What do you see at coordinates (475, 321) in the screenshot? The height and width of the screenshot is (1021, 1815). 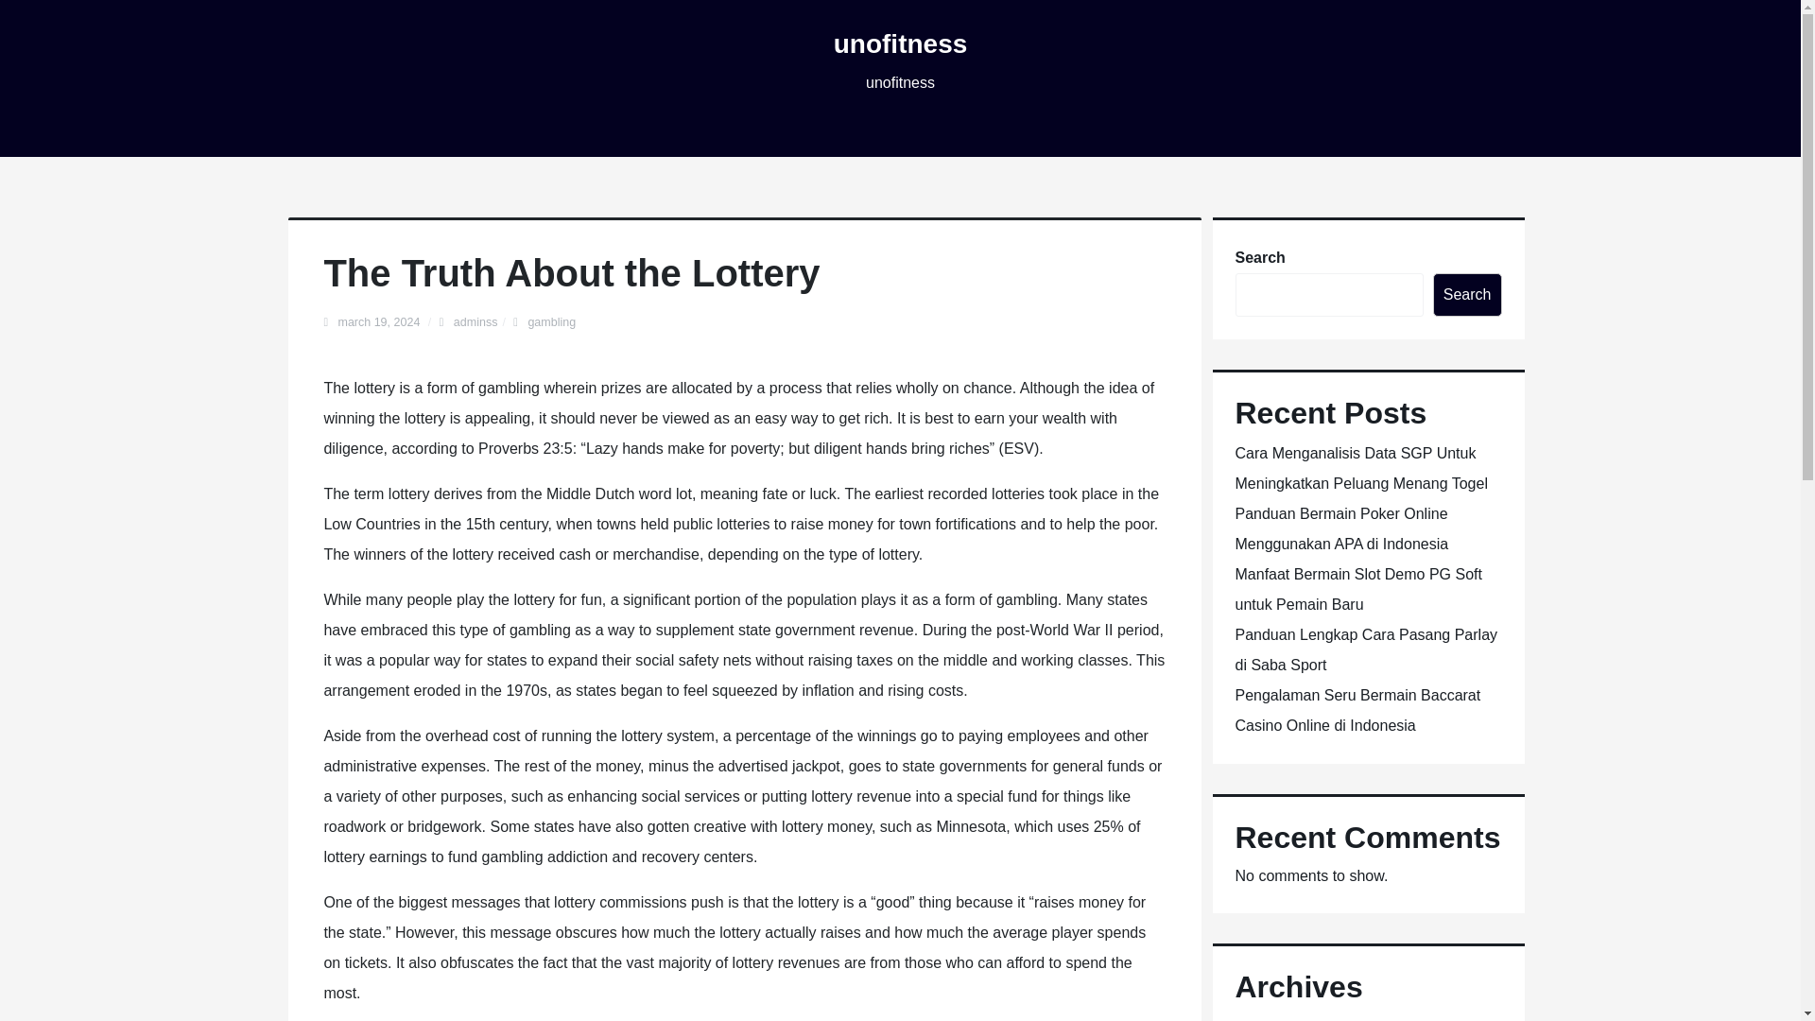 I see `adminss` at bounding box center [475, 321].